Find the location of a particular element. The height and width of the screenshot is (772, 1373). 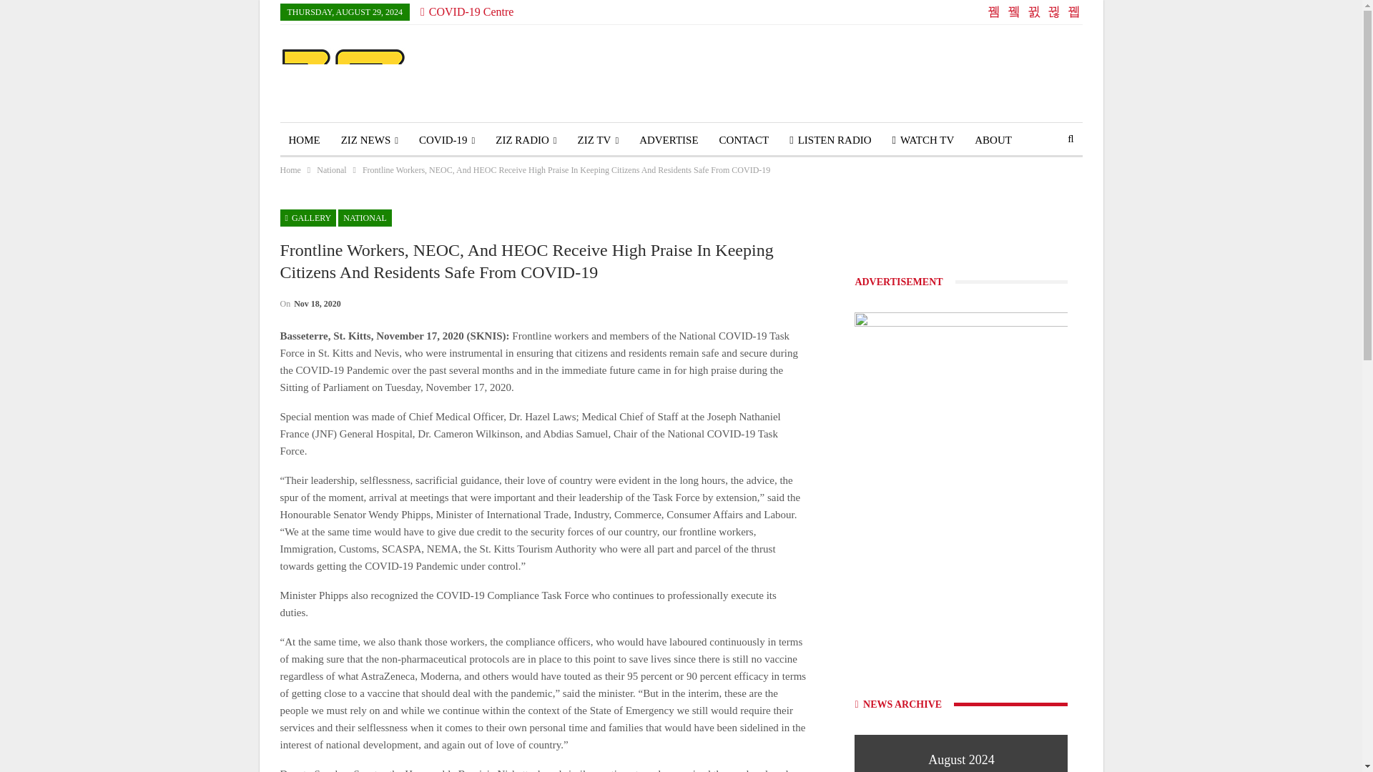

COVID-19 is located at coordinates (446, 140).